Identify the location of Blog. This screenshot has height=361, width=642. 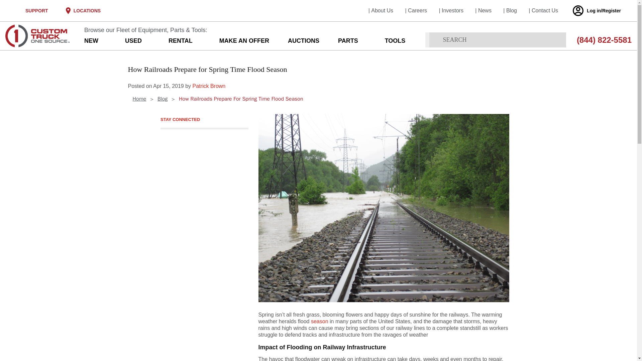
(512, 10).